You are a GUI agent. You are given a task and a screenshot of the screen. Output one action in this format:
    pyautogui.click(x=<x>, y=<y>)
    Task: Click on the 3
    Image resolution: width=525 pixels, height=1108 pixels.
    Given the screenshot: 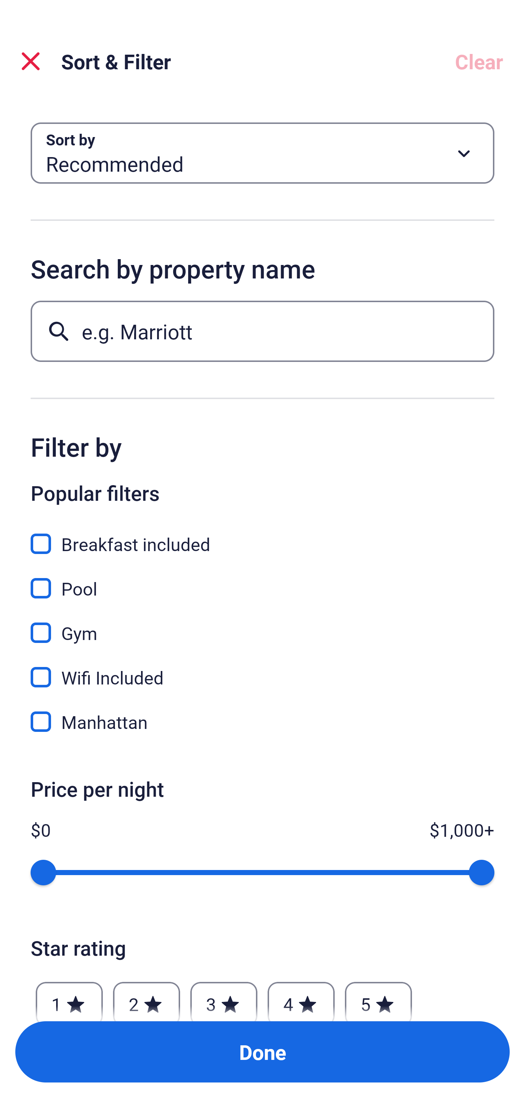 What is the action you would take?
    pyautogui.click(x=223, y=998)
    